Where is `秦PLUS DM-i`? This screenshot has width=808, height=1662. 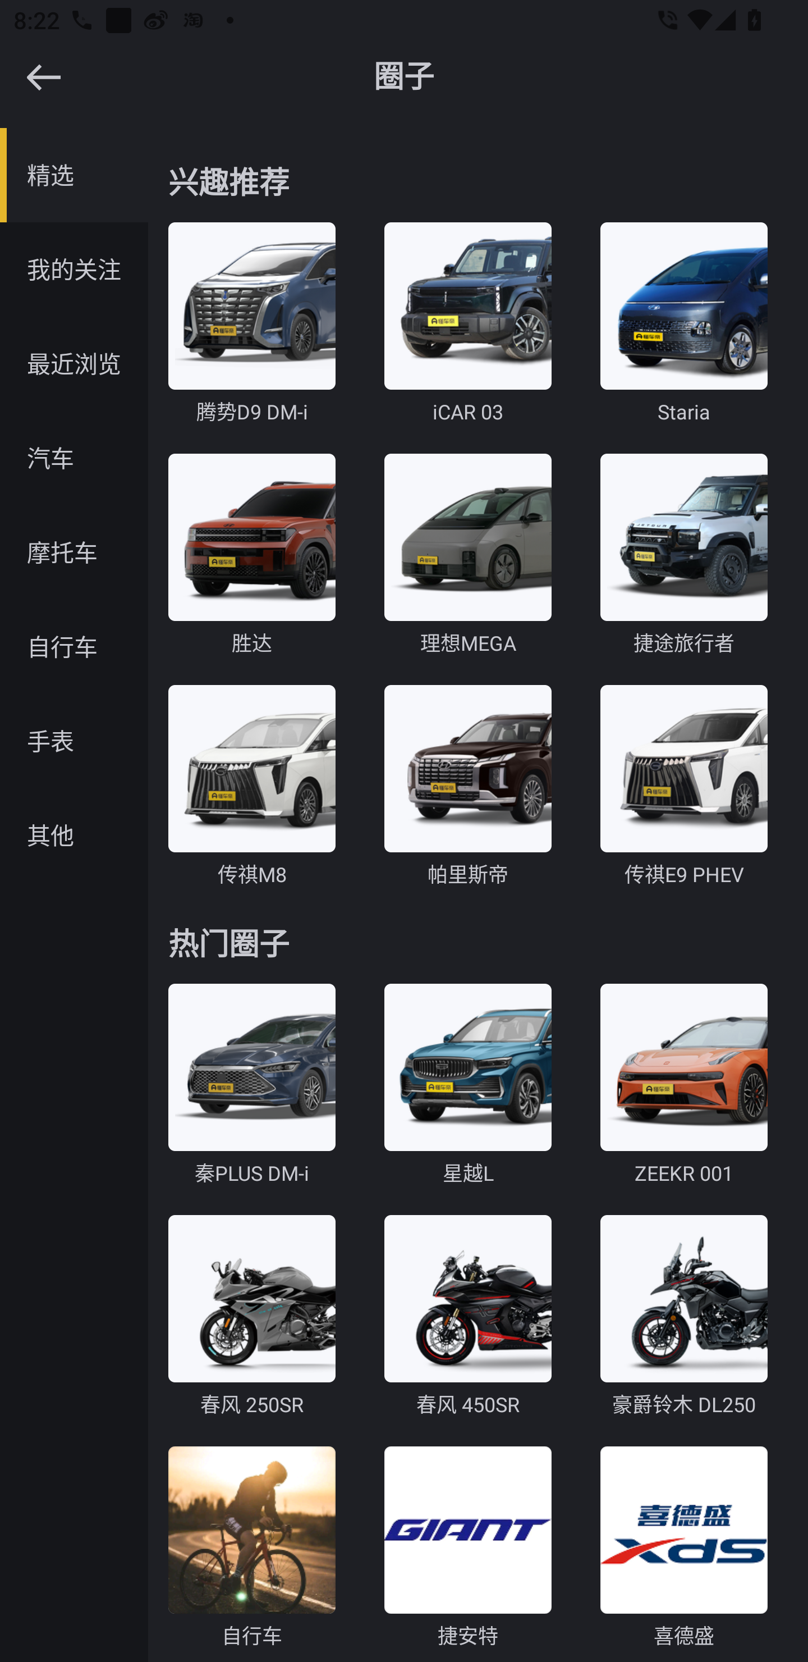
秦PLUS DM-i is located at coordinates (251, 1086).